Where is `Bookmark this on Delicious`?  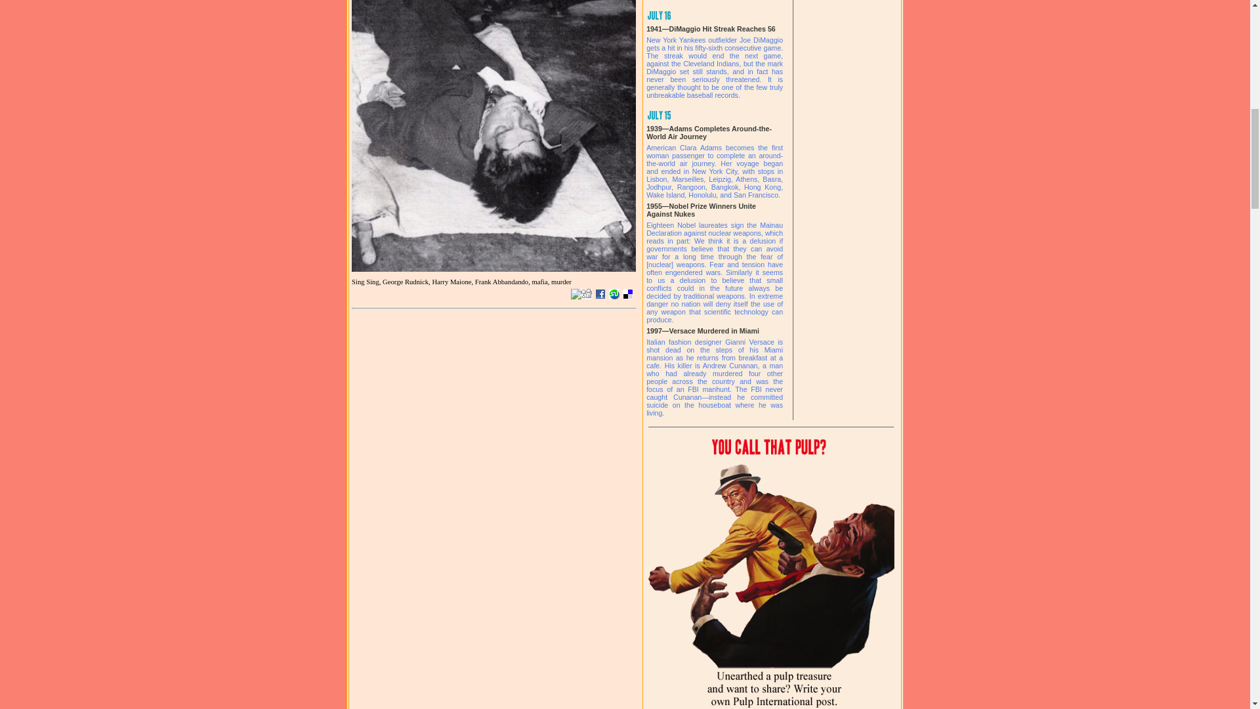
Bookmark this on Delicious is located at coordinates (627, 293).